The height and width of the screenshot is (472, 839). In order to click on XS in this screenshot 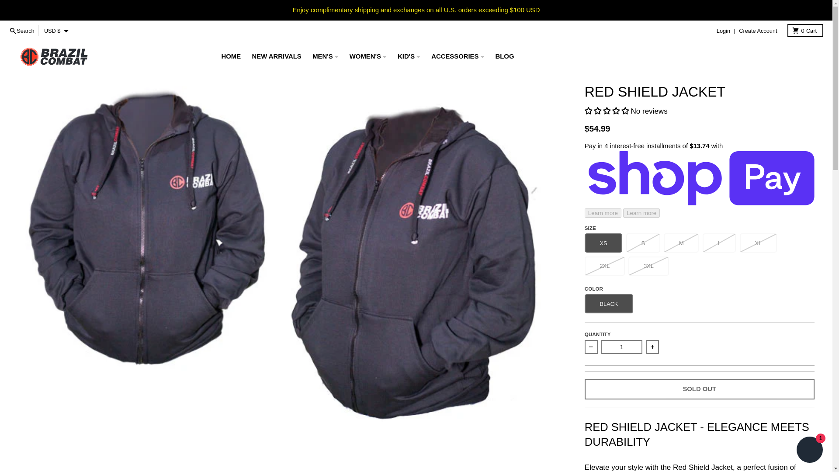, I will do `click(809, 451)`.